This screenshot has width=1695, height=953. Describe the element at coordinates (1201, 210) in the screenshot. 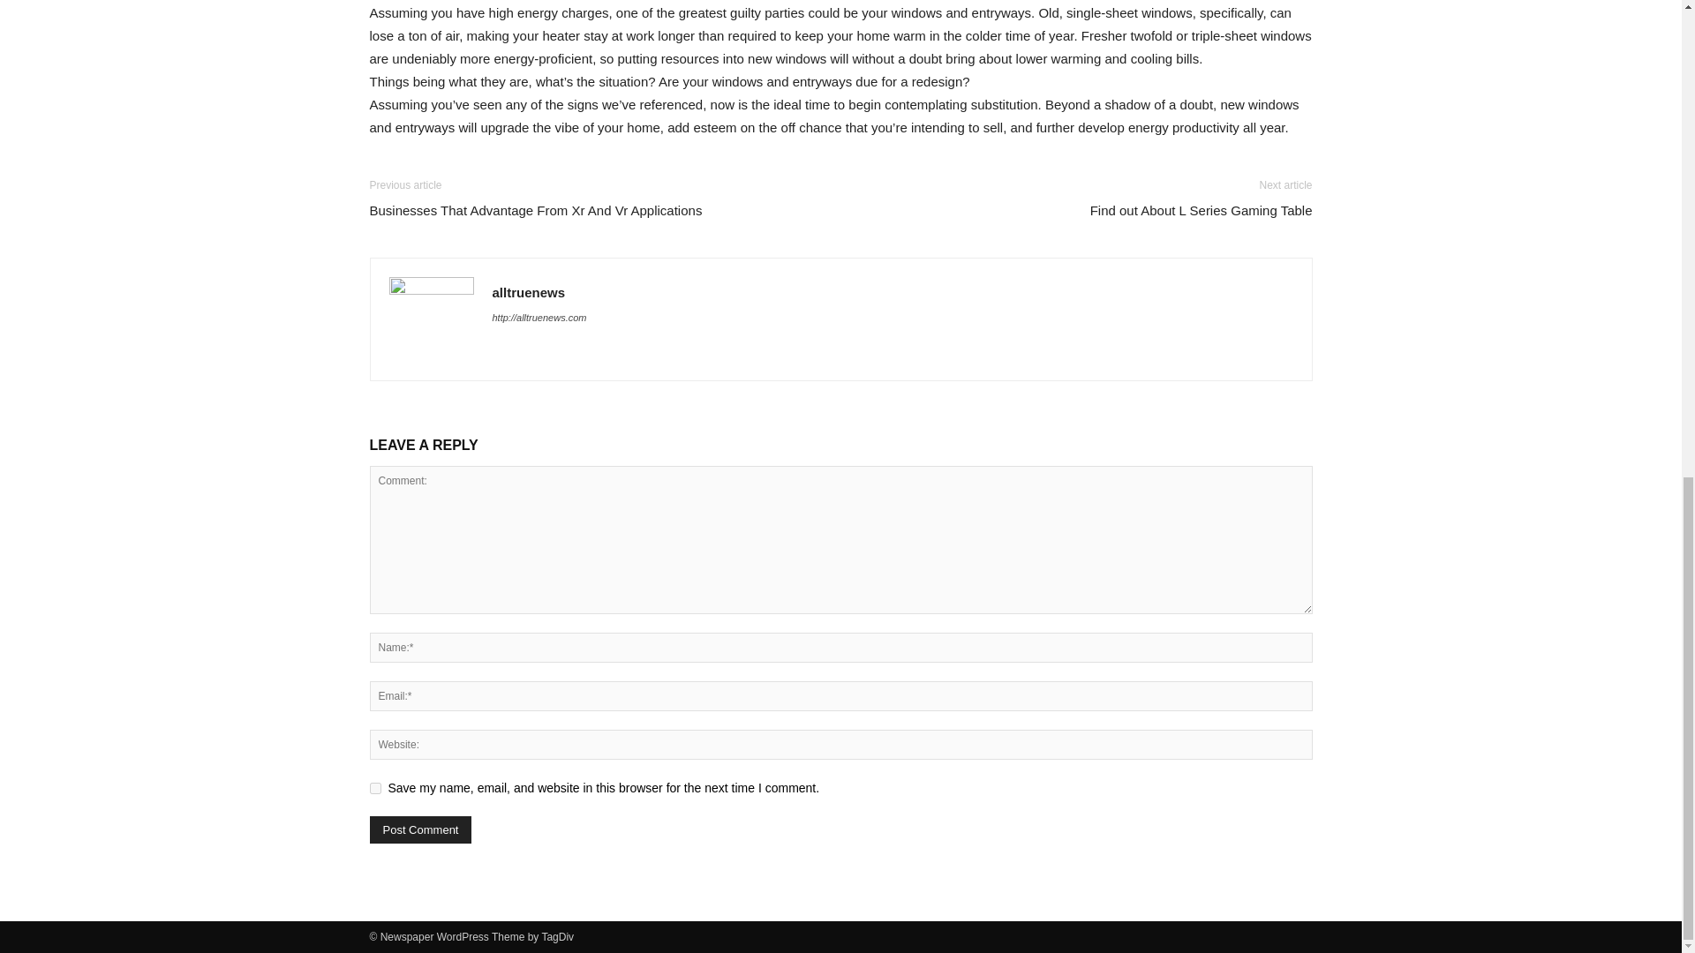

I see `Find out About L Series Gaming Table` at that location.